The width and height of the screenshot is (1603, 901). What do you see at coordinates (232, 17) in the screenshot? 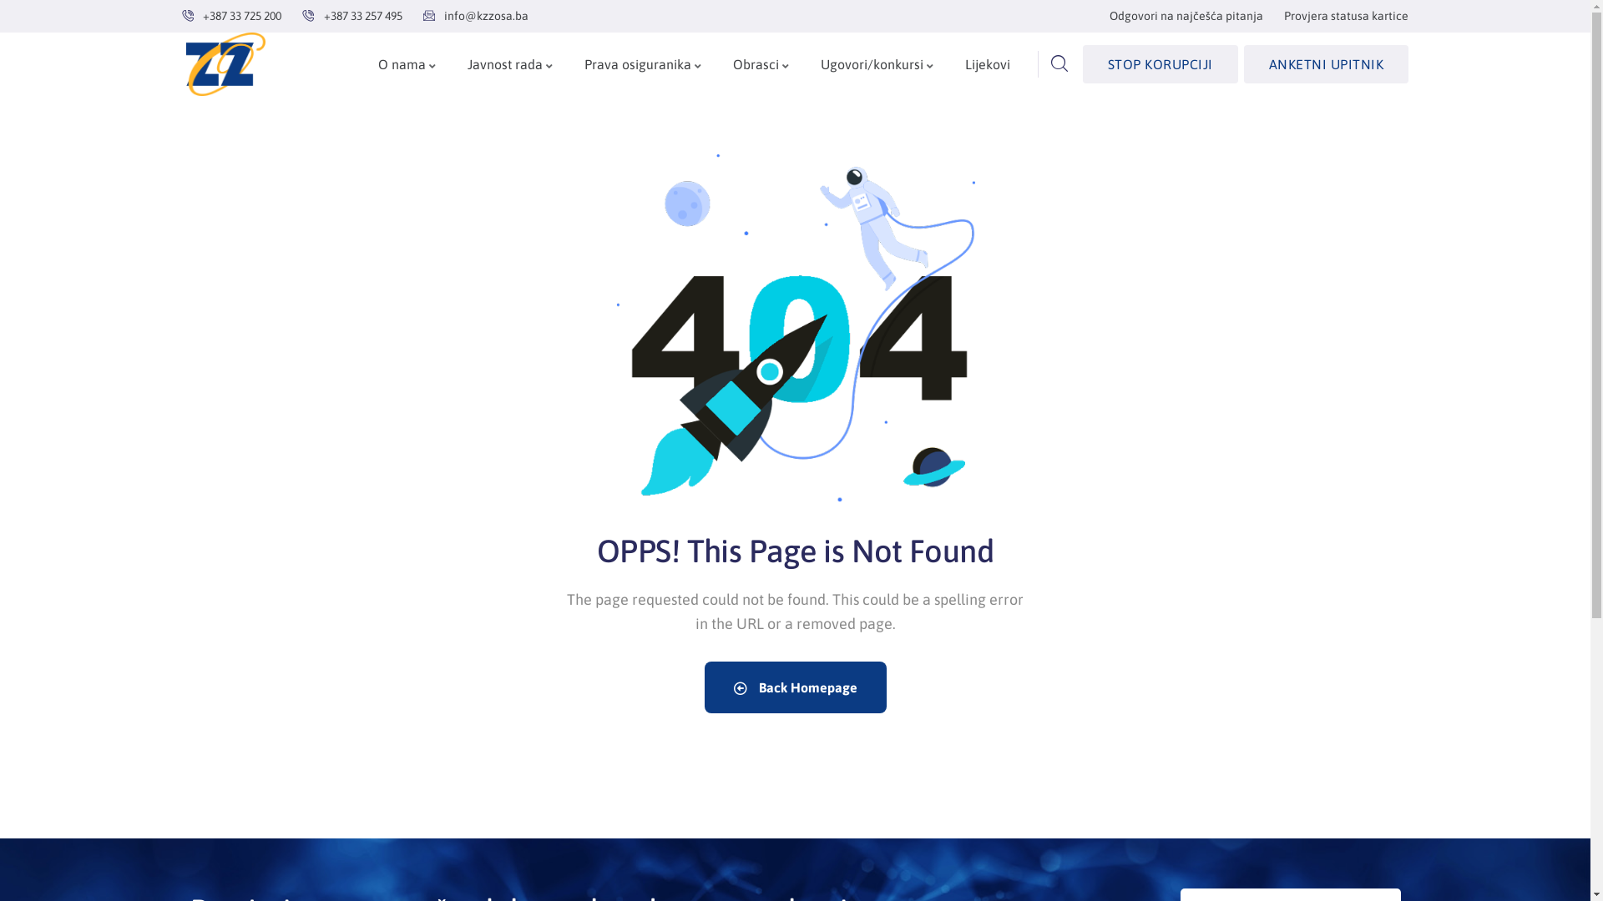
I see `+387 33 725 200` at bounding box center [232, 17].